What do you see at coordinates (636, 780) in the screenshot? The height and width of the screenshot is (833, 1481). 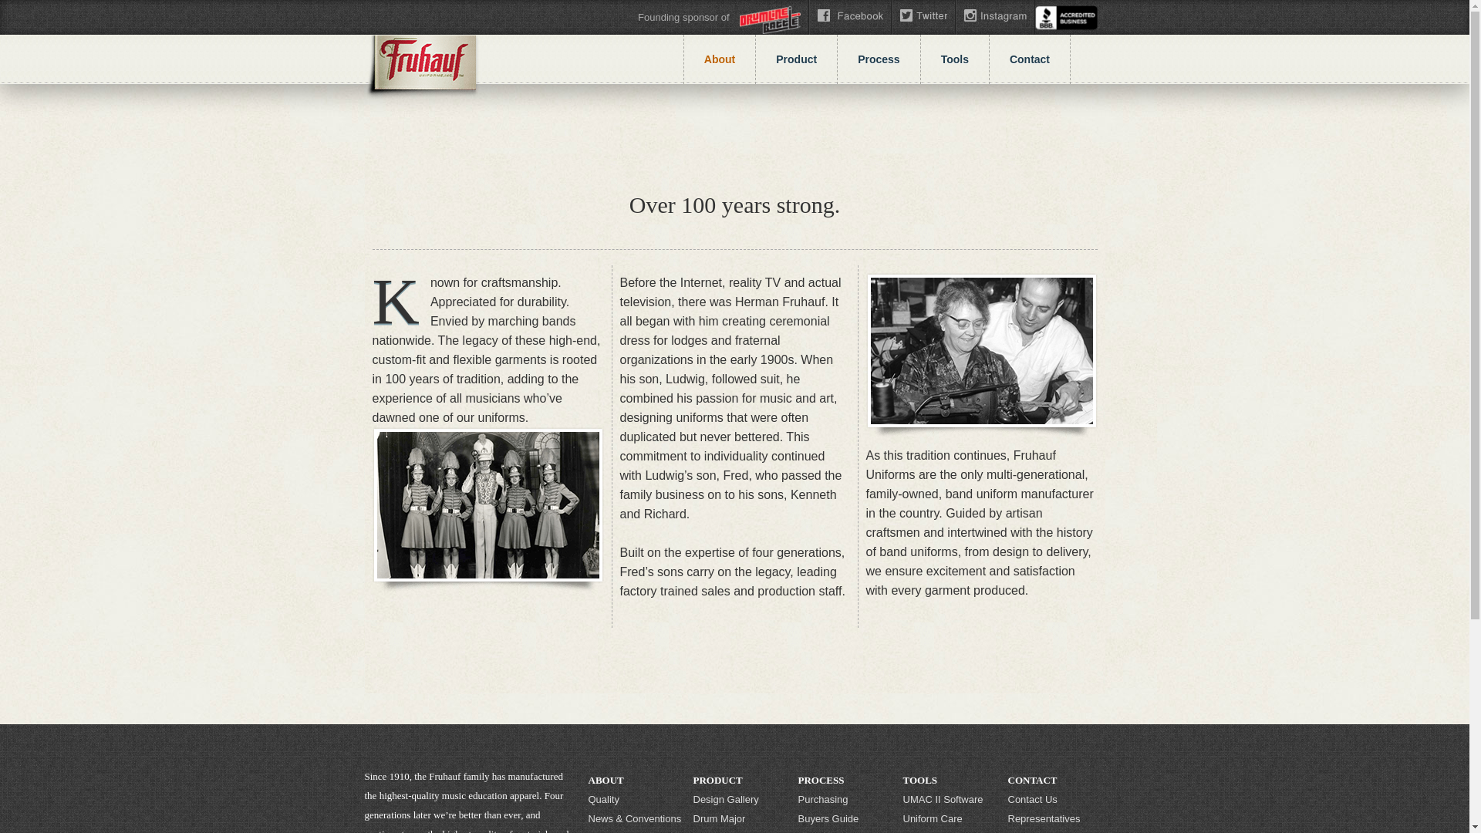 I see `ABOUT` at bounding box center [636, 780].